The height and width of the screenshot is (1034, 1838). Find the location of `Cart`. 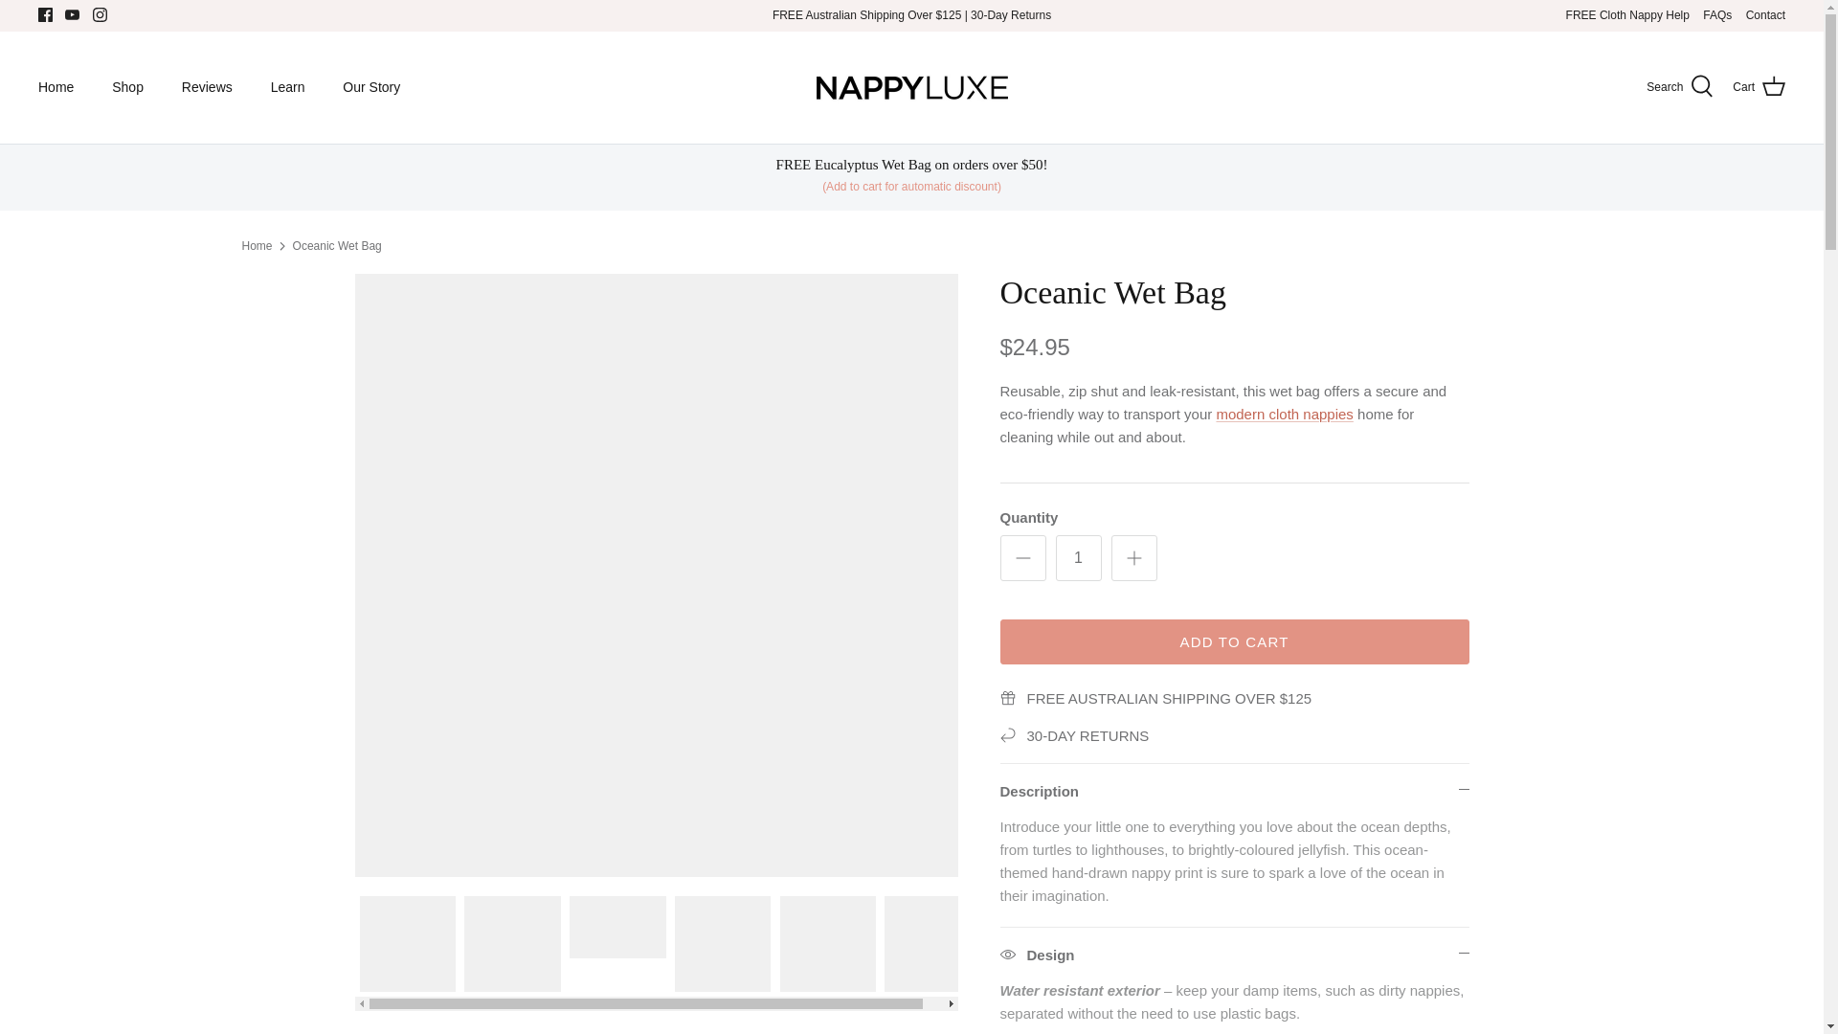

Cart is located at coordinates (1759, 86).